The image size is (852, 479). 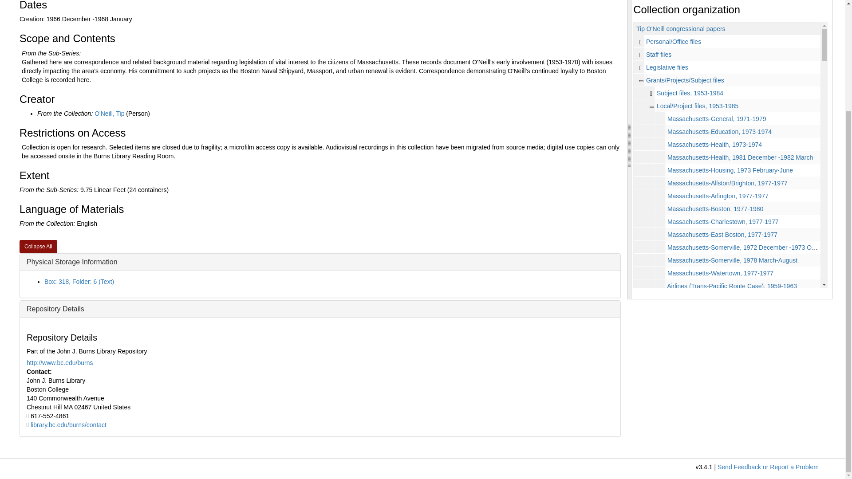 What do you see at coordinates (55, 309) in the screenshot?
I see `Repository Details` at bounding box center [55, 309].